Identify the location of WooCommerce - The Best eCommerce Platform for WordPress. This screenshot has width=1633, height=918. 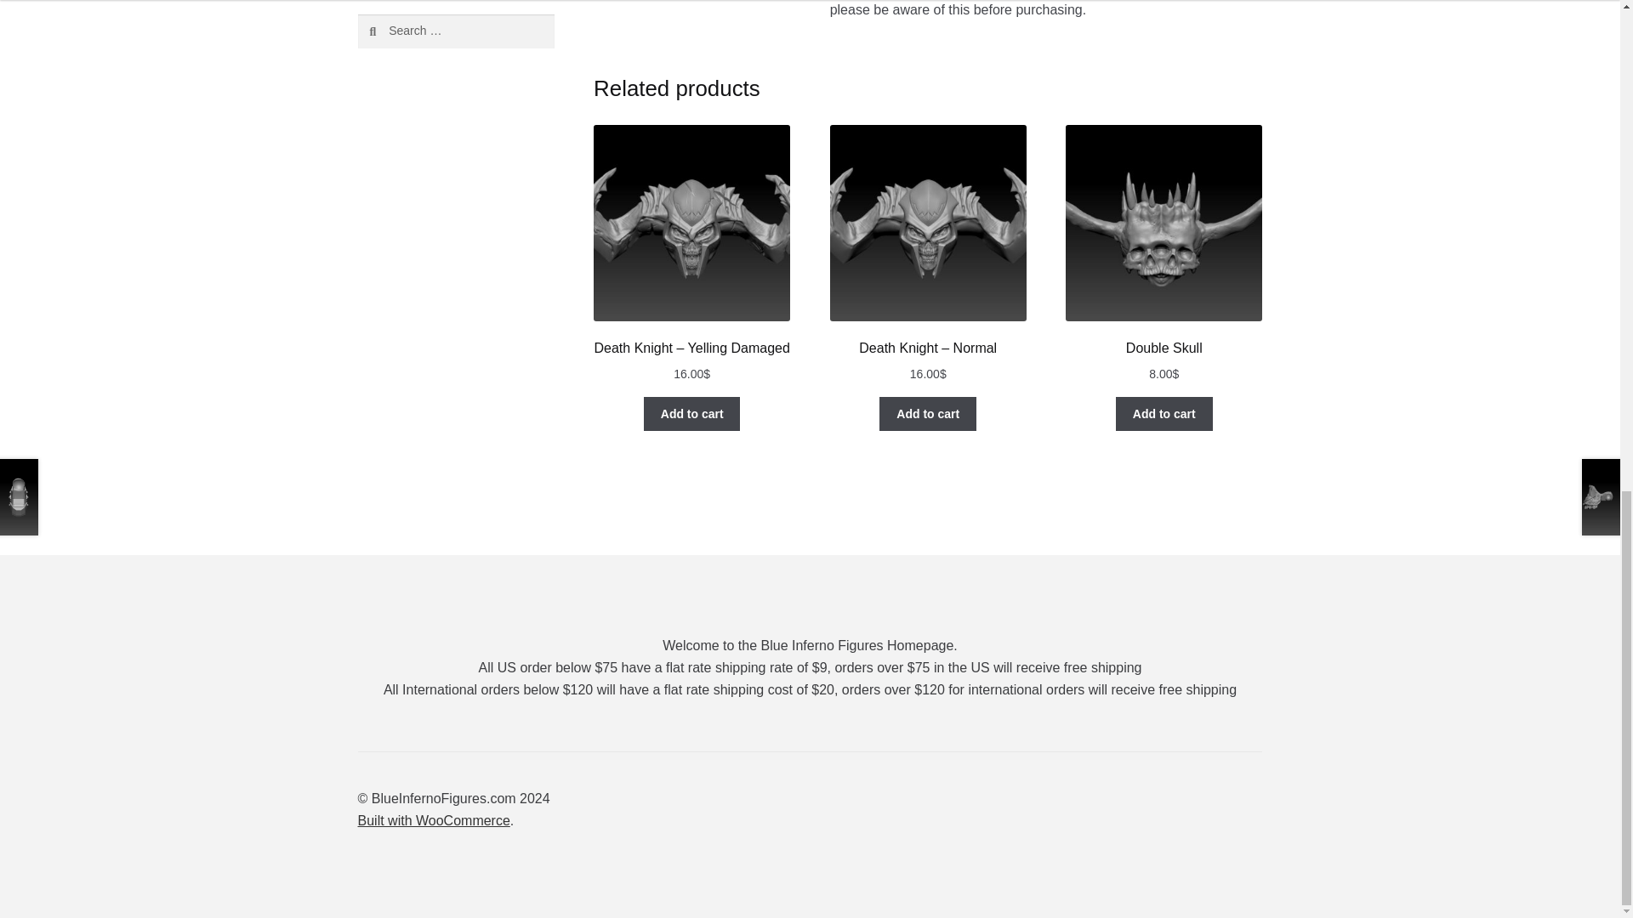
(434, 820).